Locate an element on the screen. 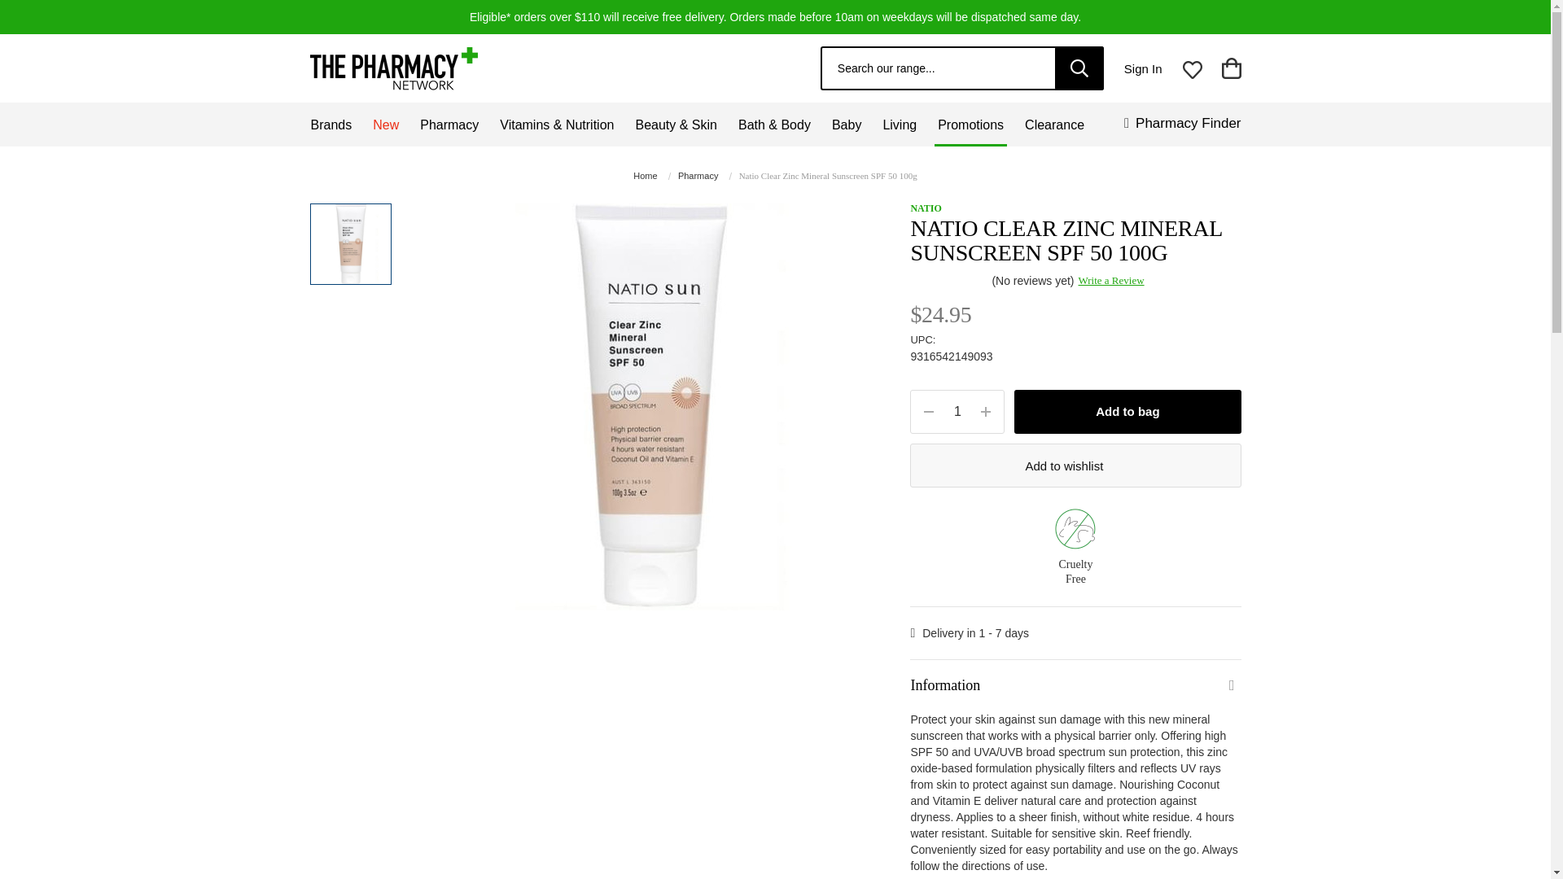  Pharmacy is located at coordinates (449, 125).